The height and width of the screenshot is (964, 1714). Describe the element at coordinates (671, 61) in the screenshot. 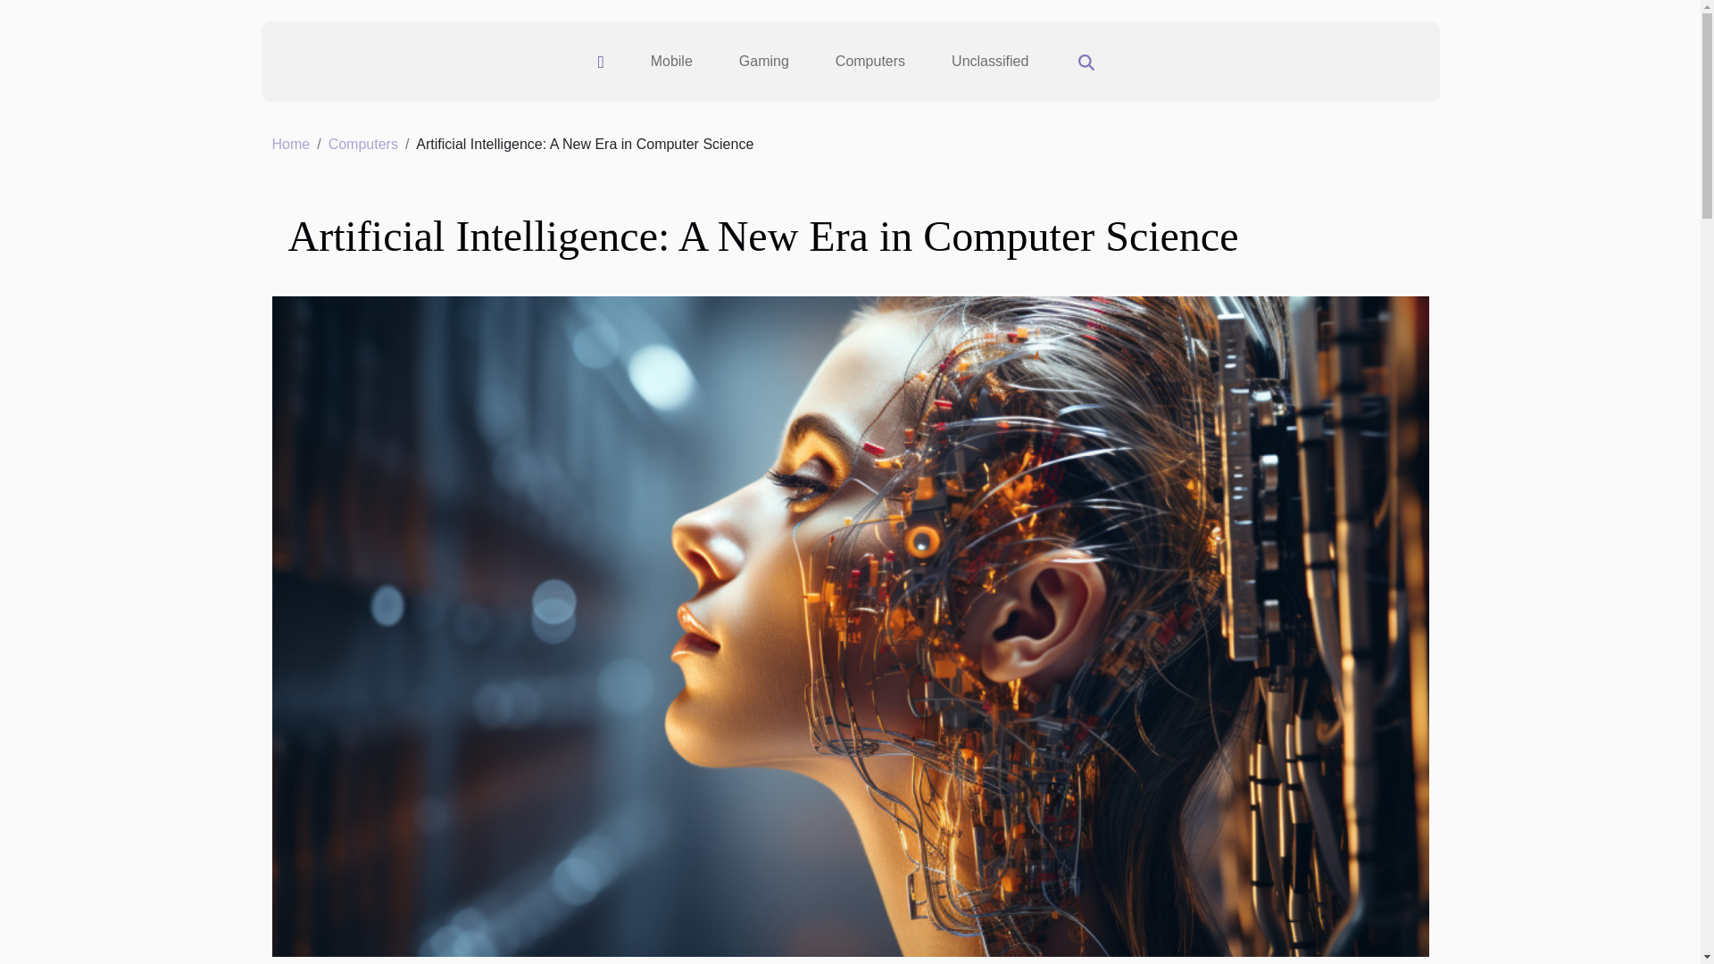

I see `Mobile` at that location.